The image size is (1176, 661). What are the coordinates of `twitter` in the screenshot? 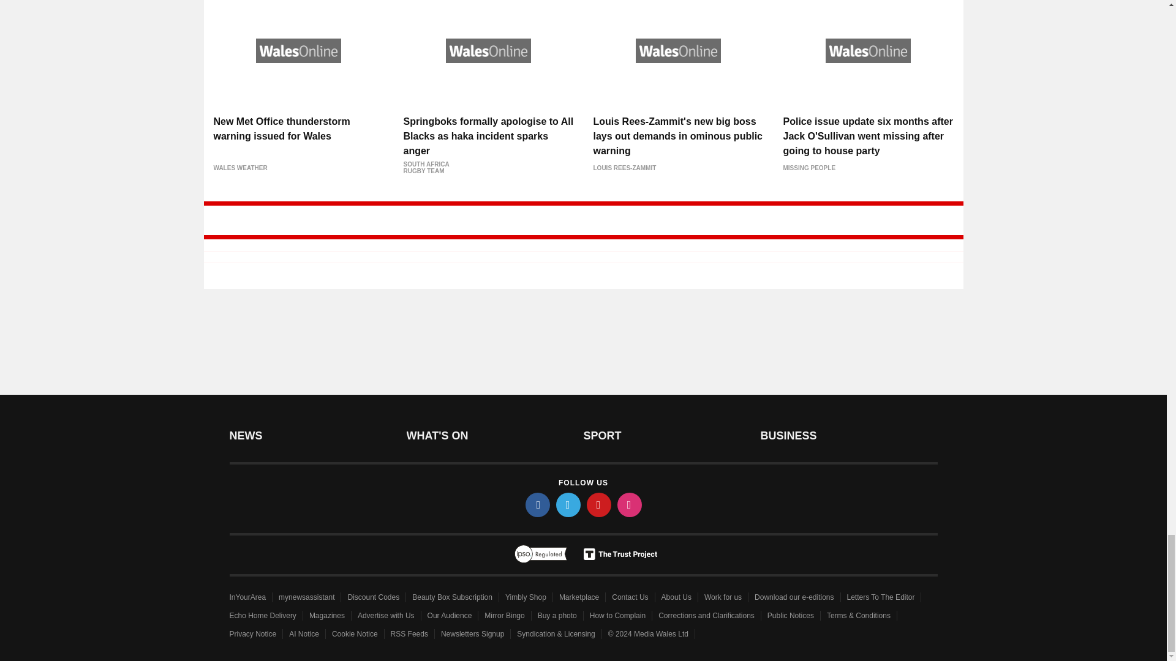 It's located at (568, 504).